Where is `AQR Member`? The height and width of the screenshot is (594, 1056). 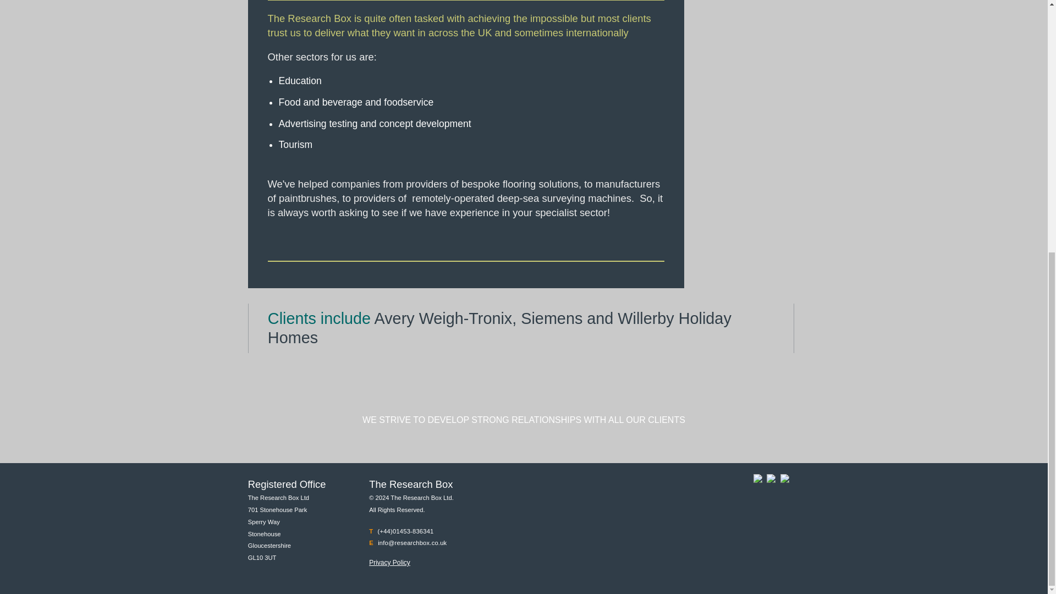
AQR Member is located at coordinates (758, 481).